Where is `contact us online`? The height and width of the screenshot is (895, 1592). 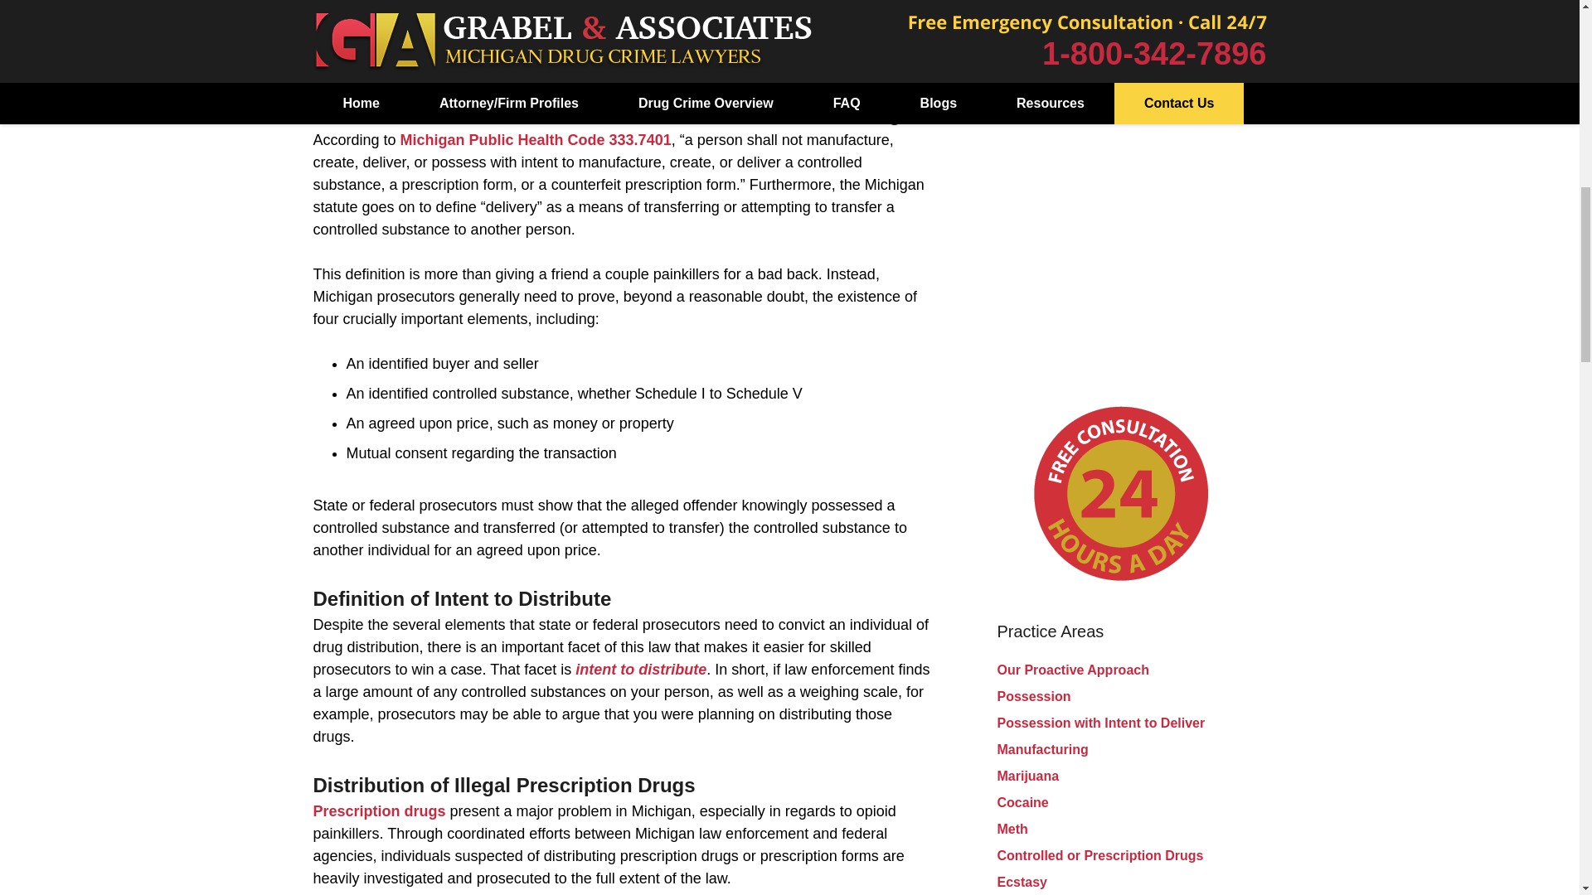 contact us online is located at coordinates (590, 65).